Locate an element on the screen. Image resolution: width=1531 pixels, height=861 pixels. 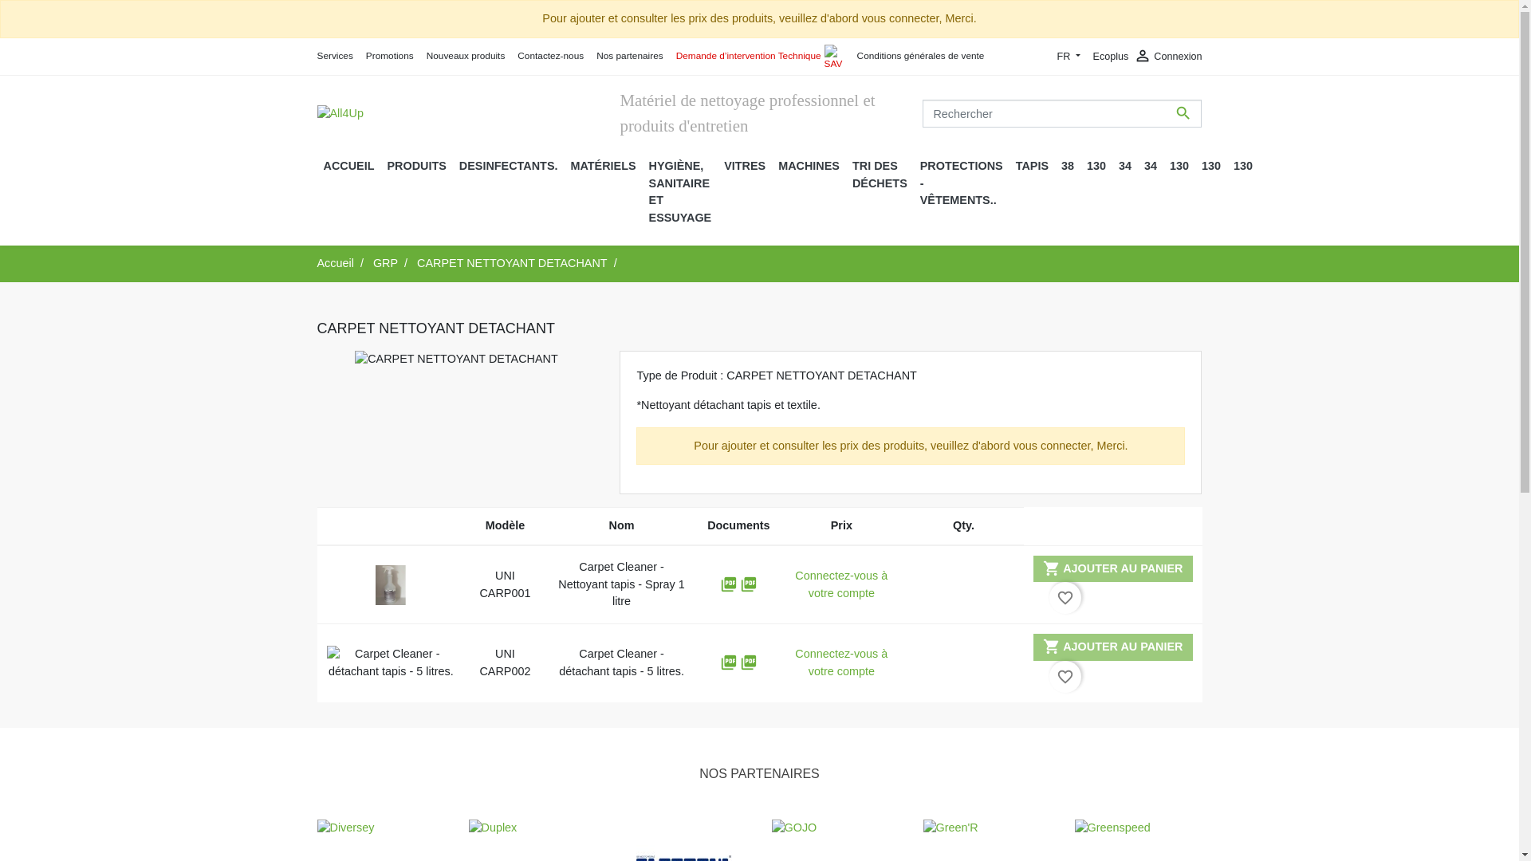
VITRES is located at coordinates (745, 167).